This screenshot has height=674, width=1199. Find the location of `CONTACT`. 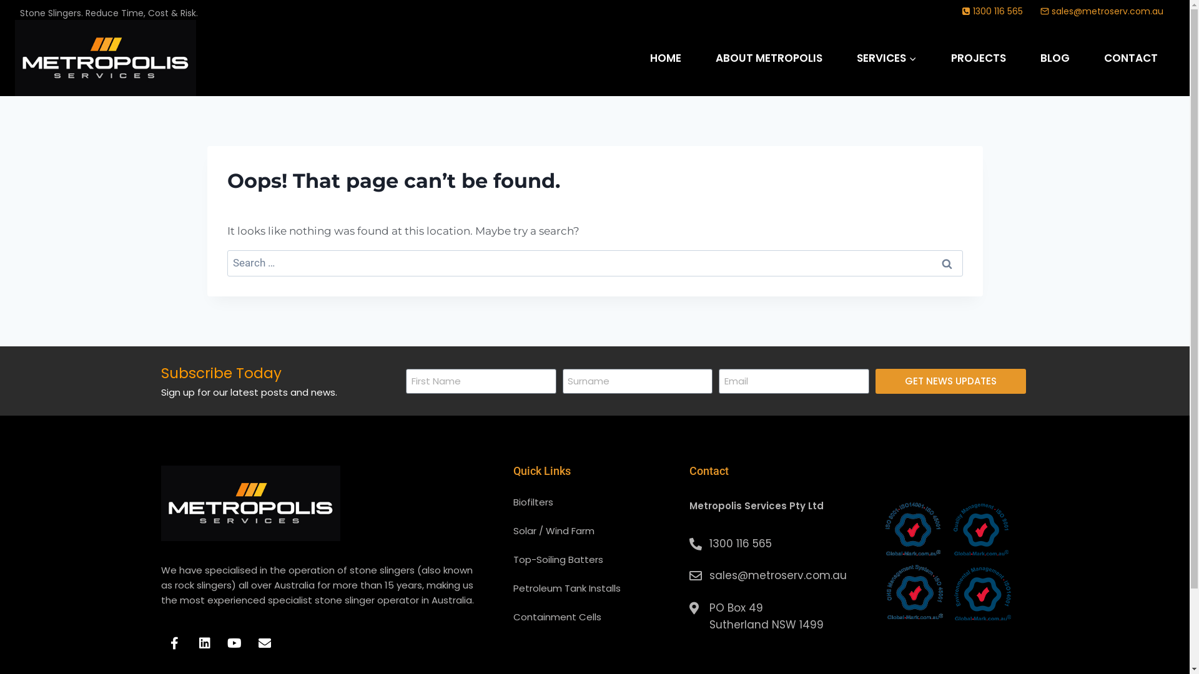

CONTACT is located at coordinates (1130, 59).